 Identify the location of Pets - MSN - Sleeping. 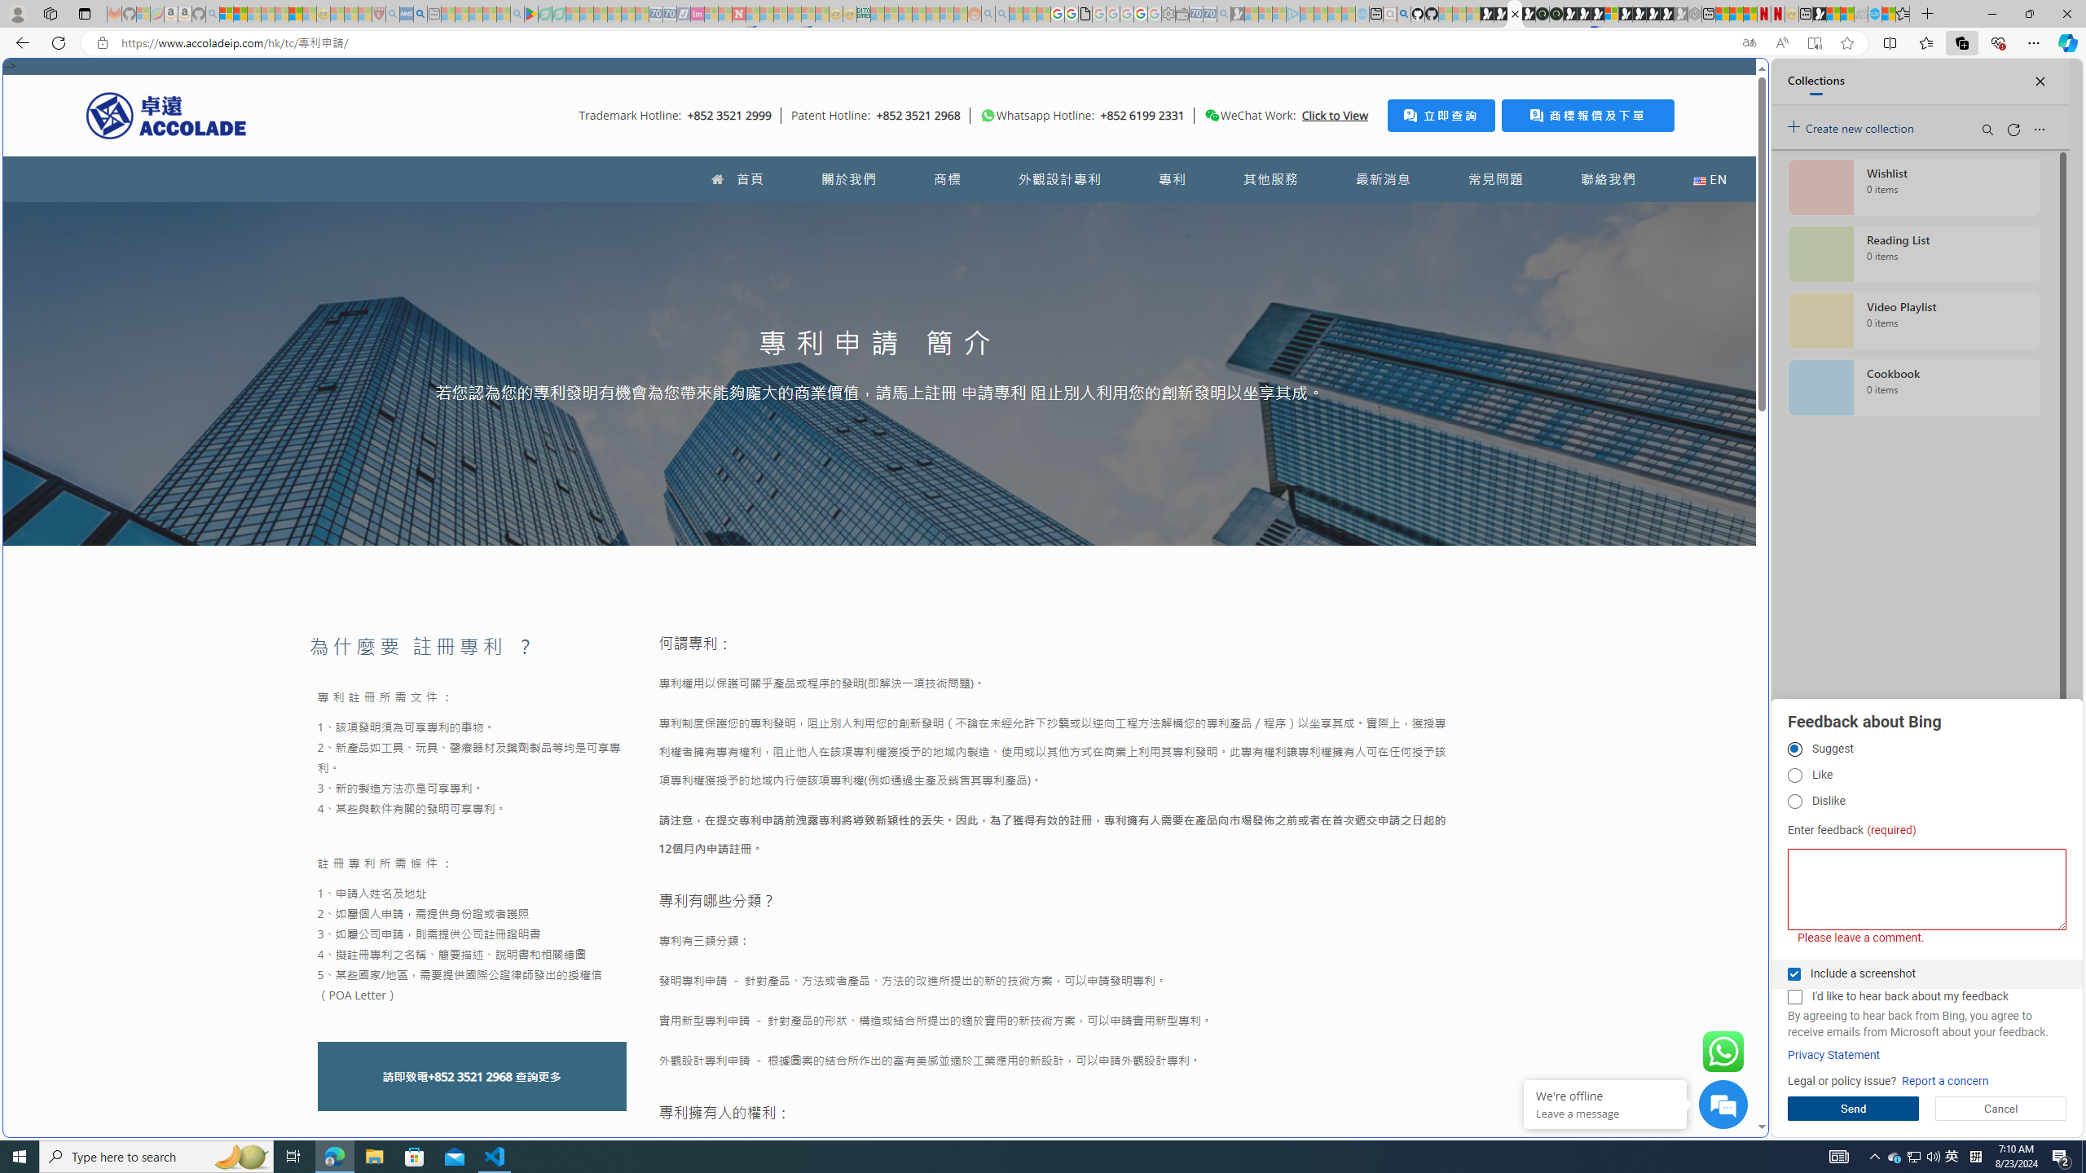
(489, 14).